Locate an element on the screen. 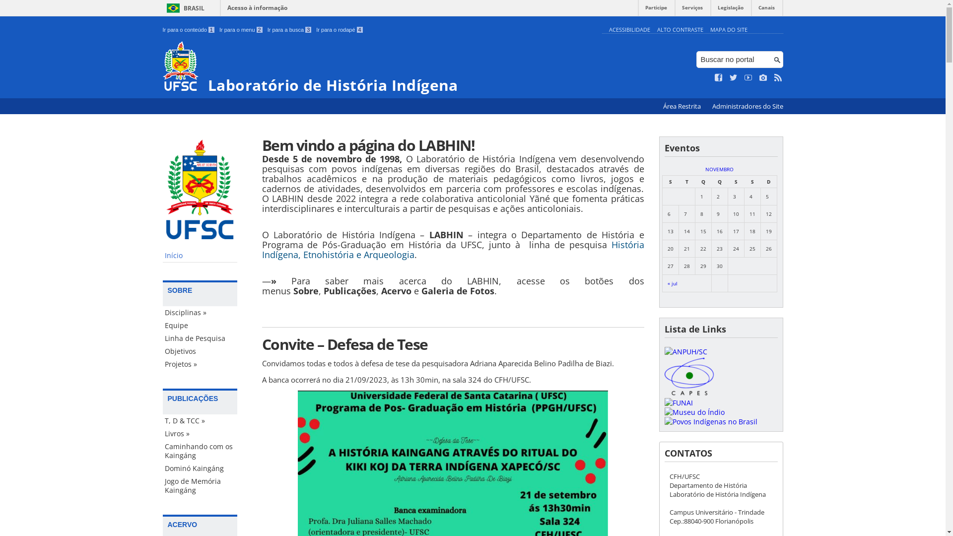 The image size is (953, 536). Equipe is located at coordinates (200, 326).